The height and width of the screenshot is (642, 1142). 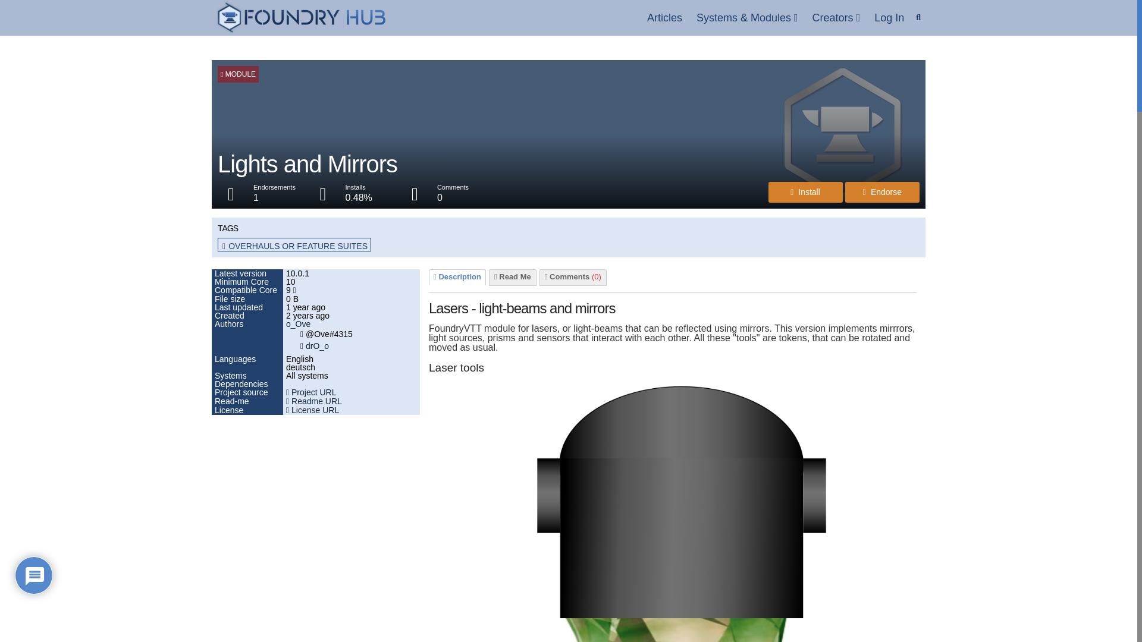 What do you see at coordinates (314, 401) in the screenshot?
I see `Readme URL` at bounding box center [314, 401].